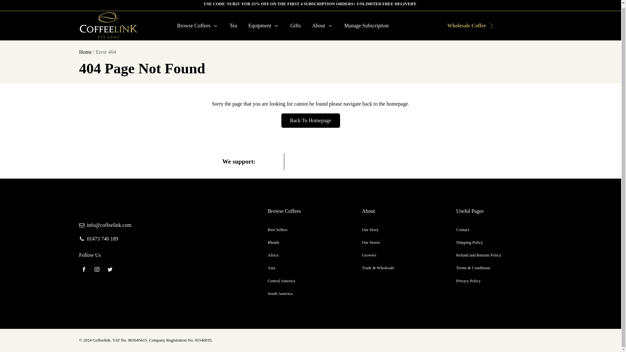 The image size is (626, 352). What do you see at coordinates (322, 25) in the screenshot?
I see `About` at bounding box center [322, 25].